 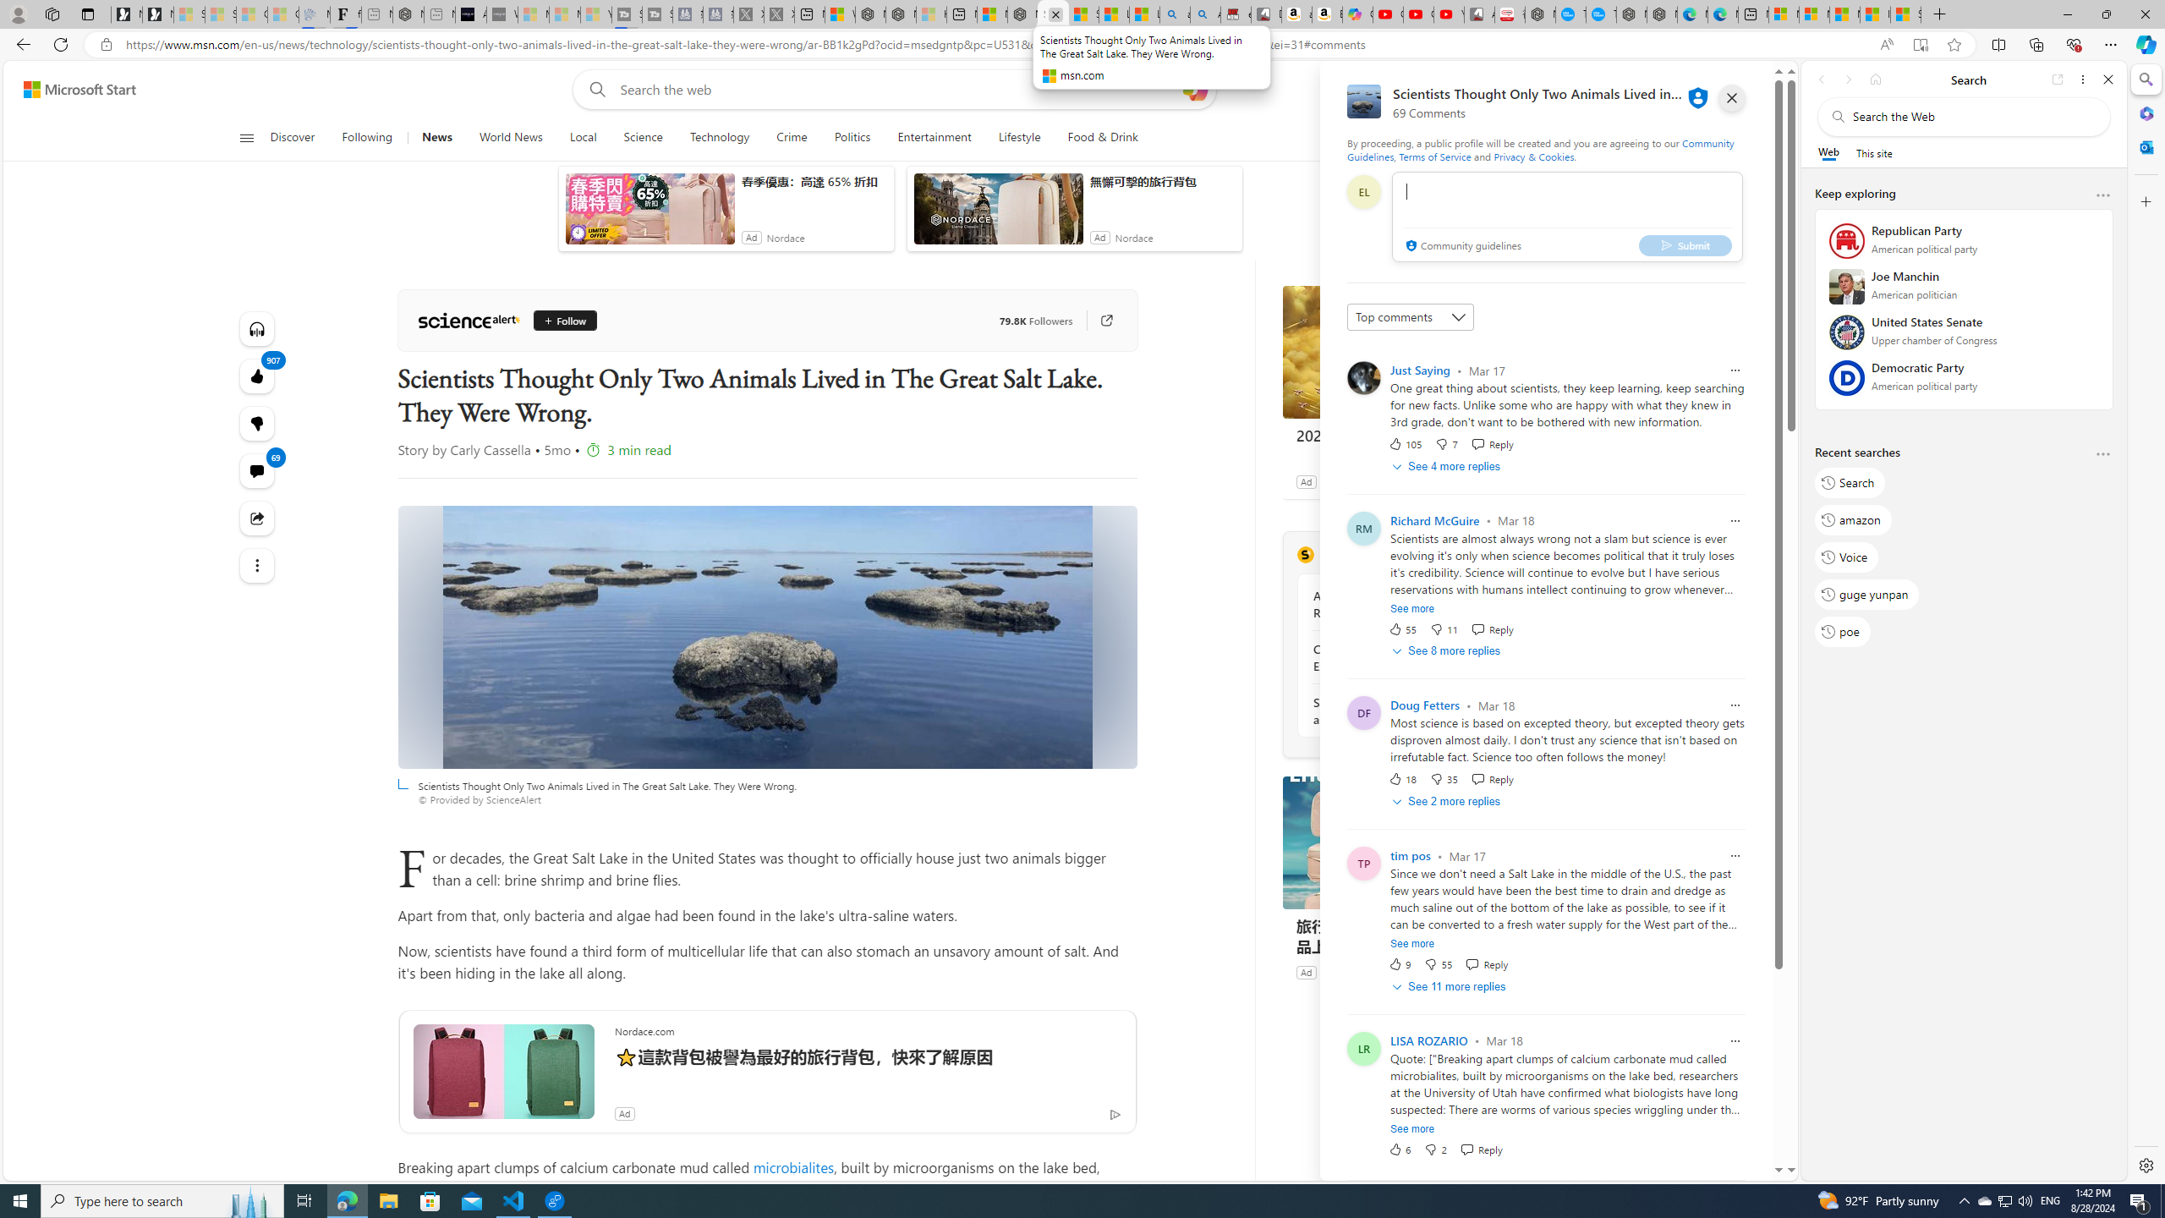 I want to click on Forward, so click(x=1847, y=80).